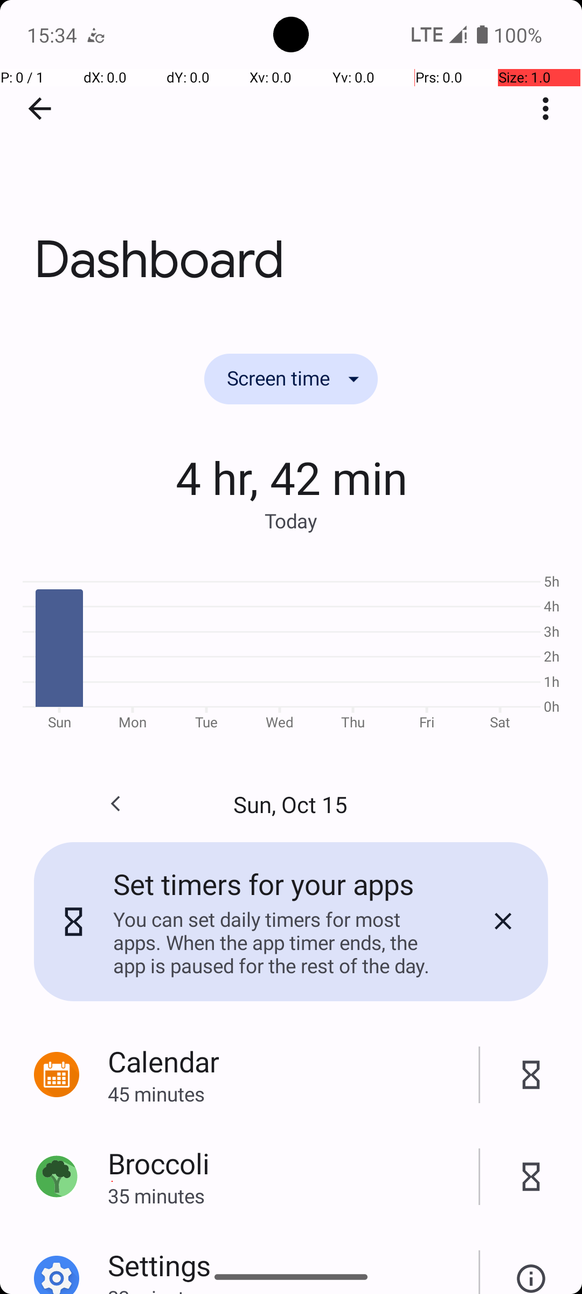 The width and height of the screenshot is (582, 1294). I want to click on No timer set for Broccoli, so click(531, 1176).